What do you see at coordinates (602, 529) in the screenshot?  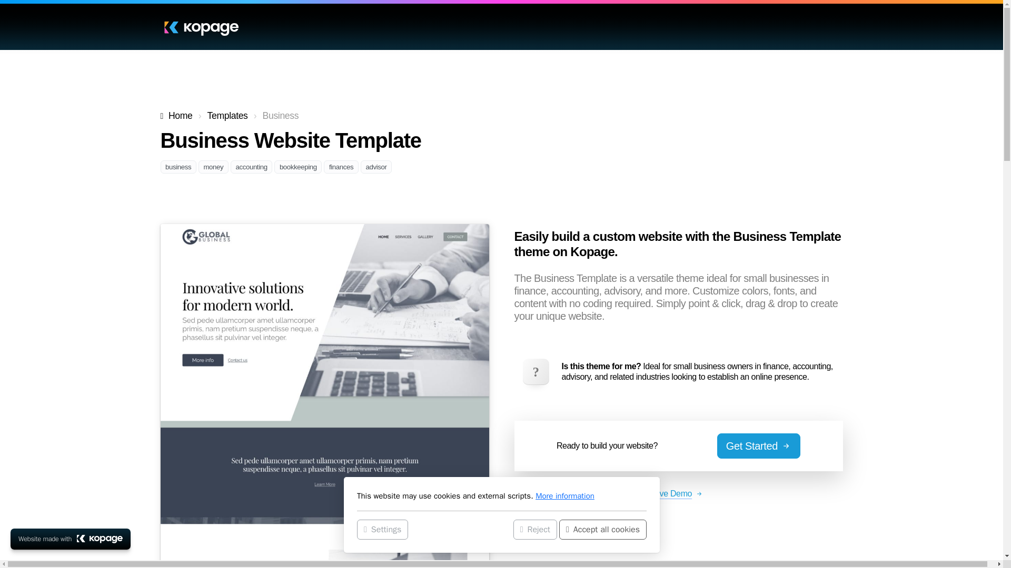 I see `Accept all cookies` at bounding box center [602, 529].